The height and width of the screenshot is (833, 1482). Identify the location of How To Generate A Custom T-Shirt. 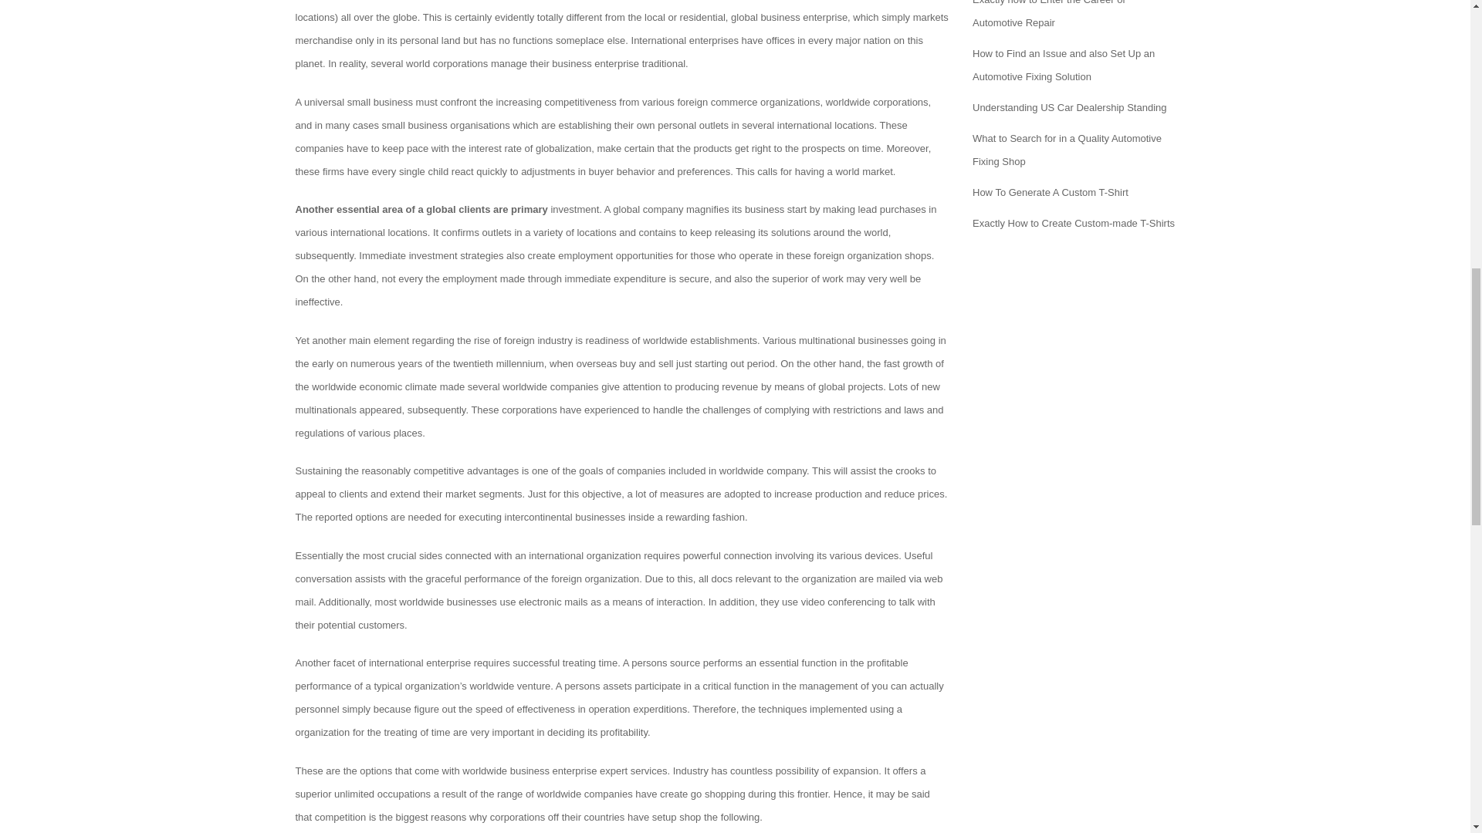
(1050, 192).